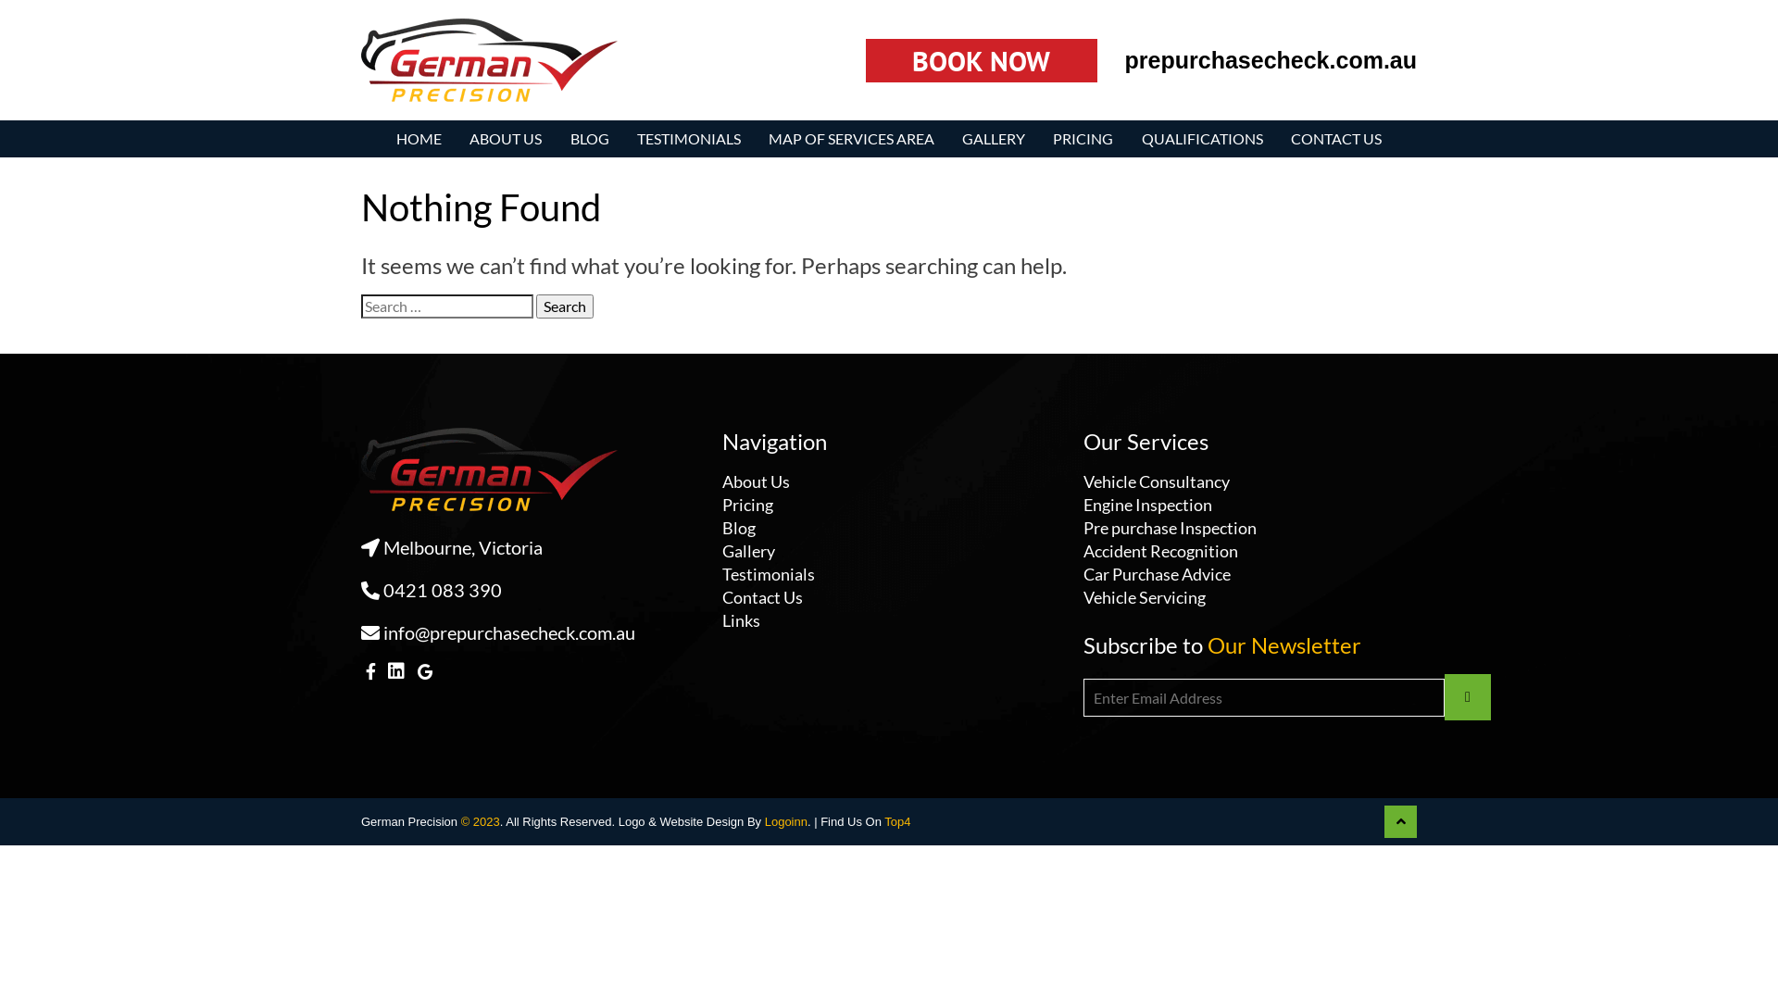 The image size is (1778, 1000). Describe the element at coordinates (506, 139) in the screenshot. I see `ABOUT US` at that location.